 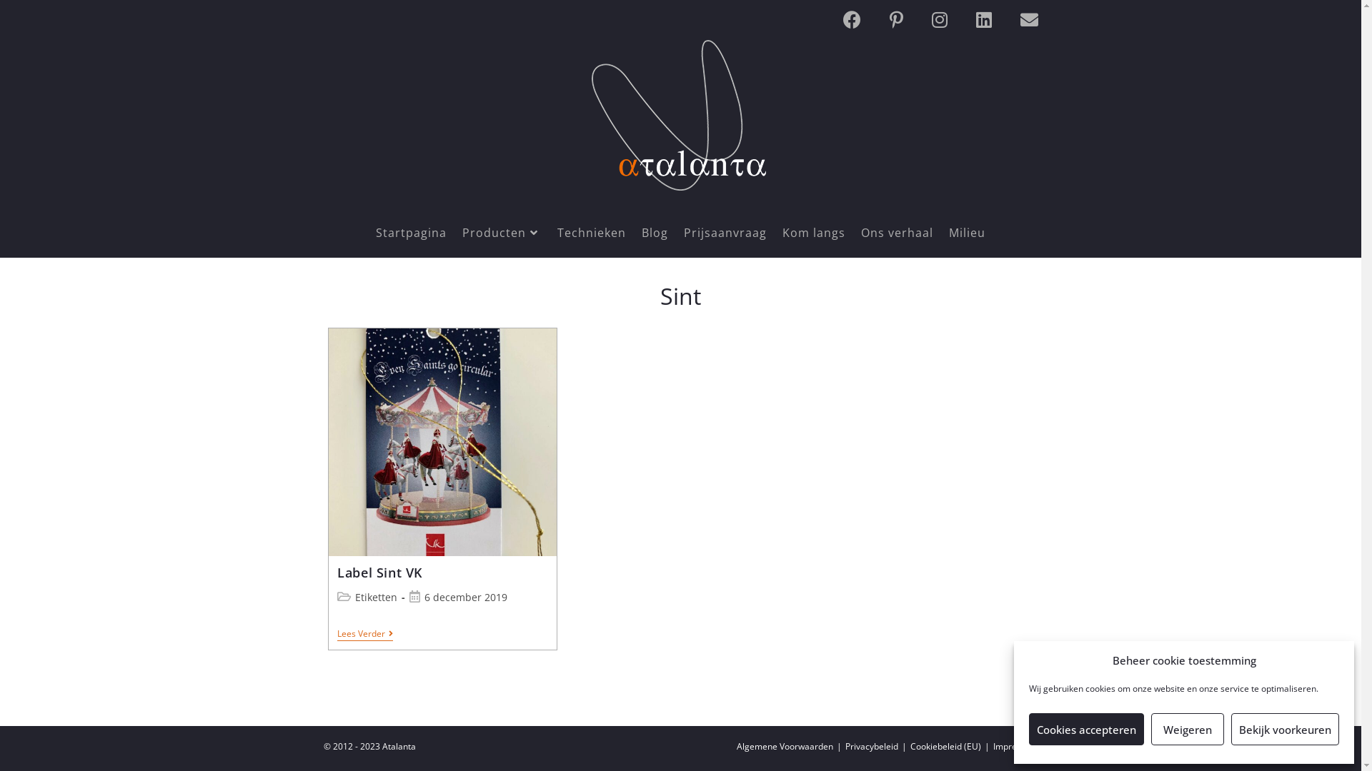 What do you see at coordinates (655, 233) in the screenshot?
I see `Blog` at bounding box center [655, 233].